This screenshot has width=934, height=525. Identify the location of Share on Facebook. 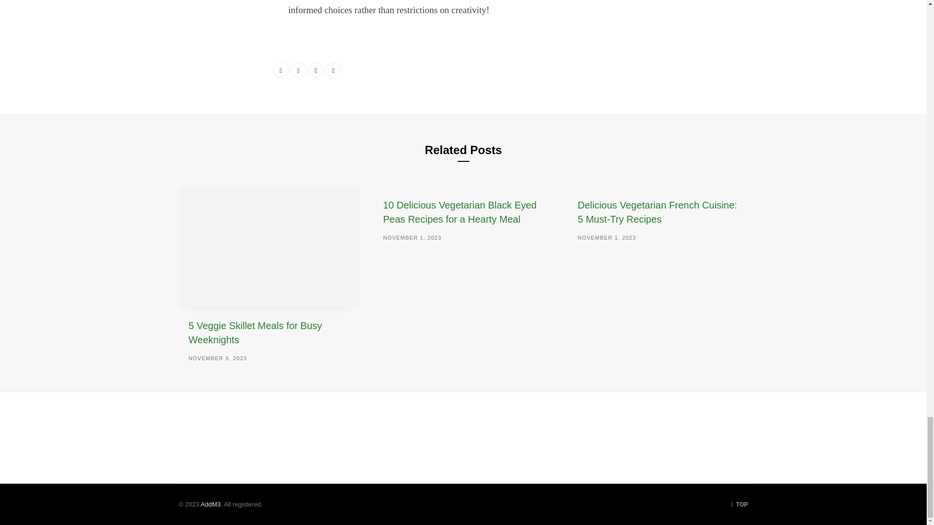
(281, 70).